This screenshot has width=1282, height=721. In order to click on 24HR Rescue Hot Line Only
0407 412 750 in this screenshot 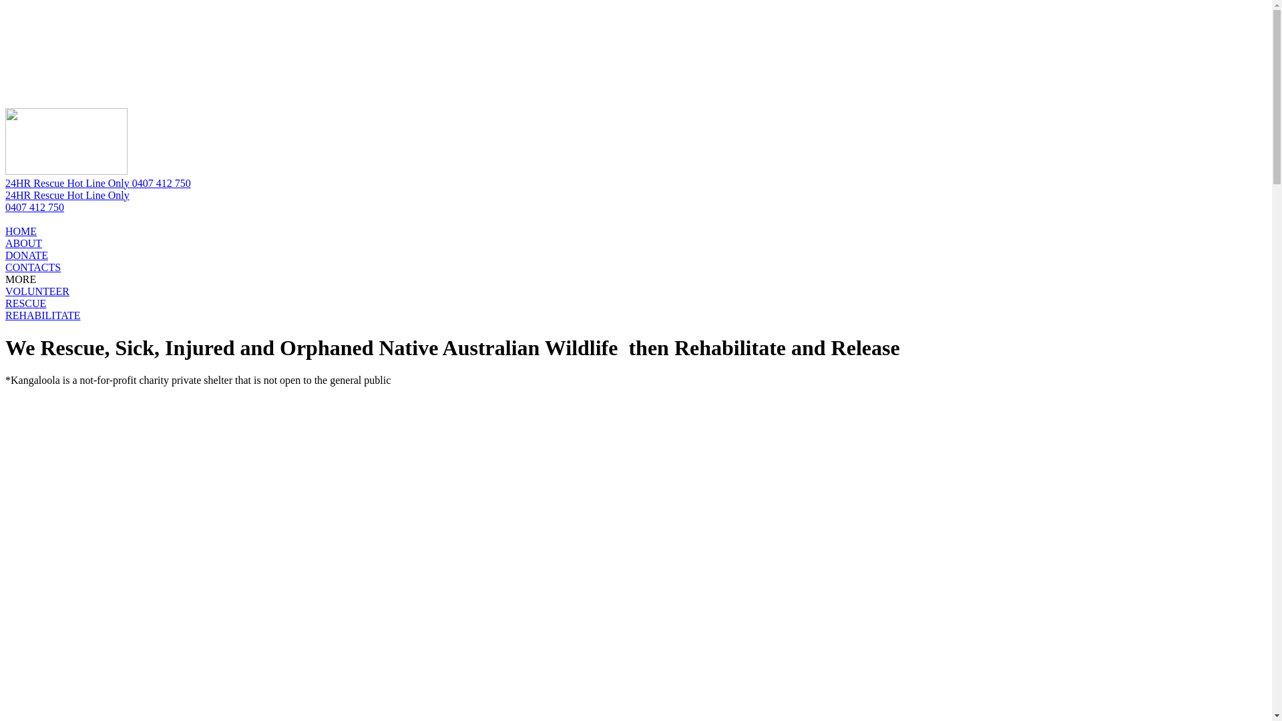, I will do `click(636, 202)`.